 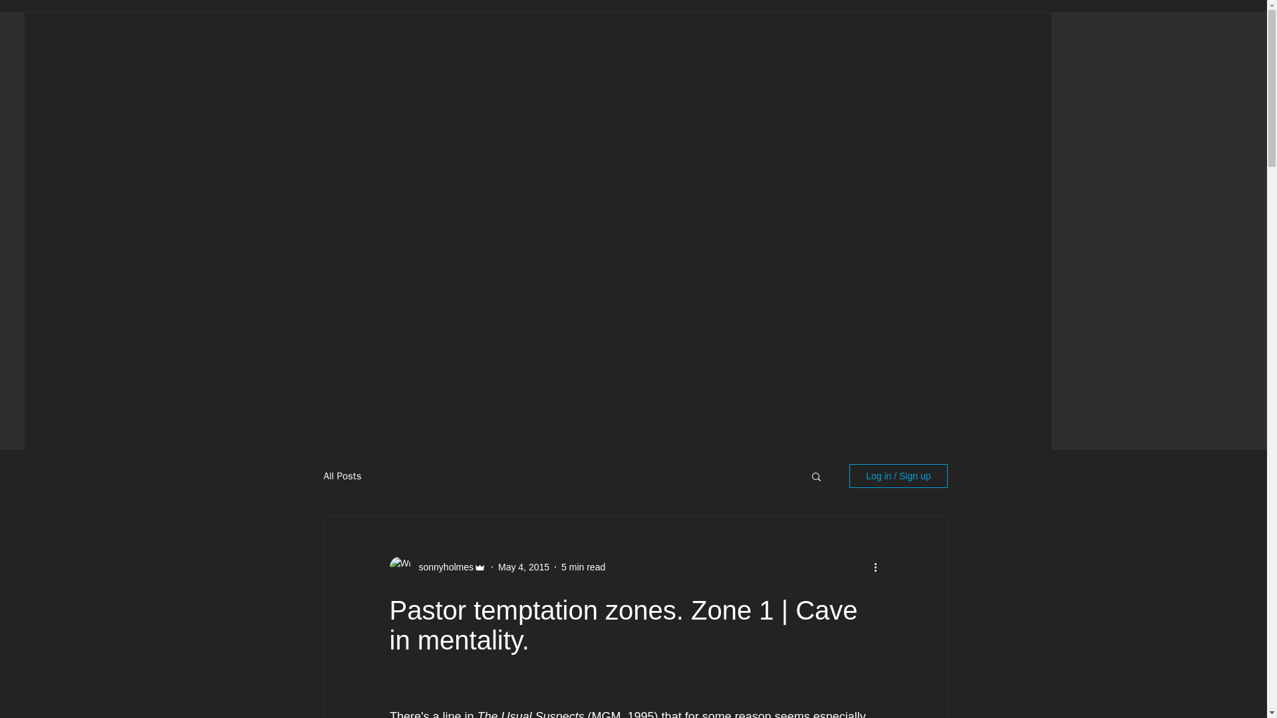 What do you see at coordinates (342, 475) in the screenshot?
I see `All Posts` at bounding box center [342, 475].